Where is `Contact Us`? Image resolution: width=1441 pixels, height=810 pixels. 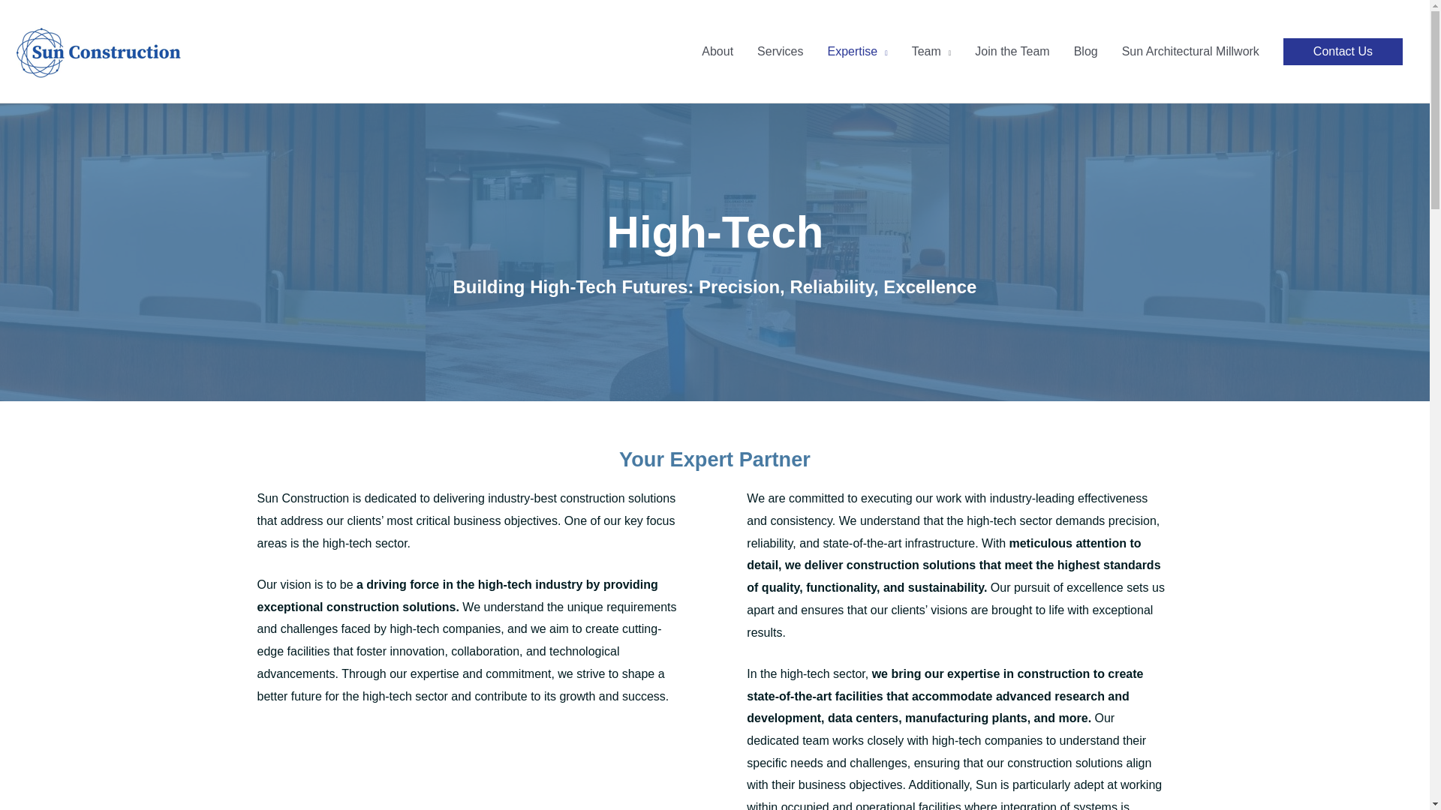 Contact Us is located at coordinates (1343, 51).